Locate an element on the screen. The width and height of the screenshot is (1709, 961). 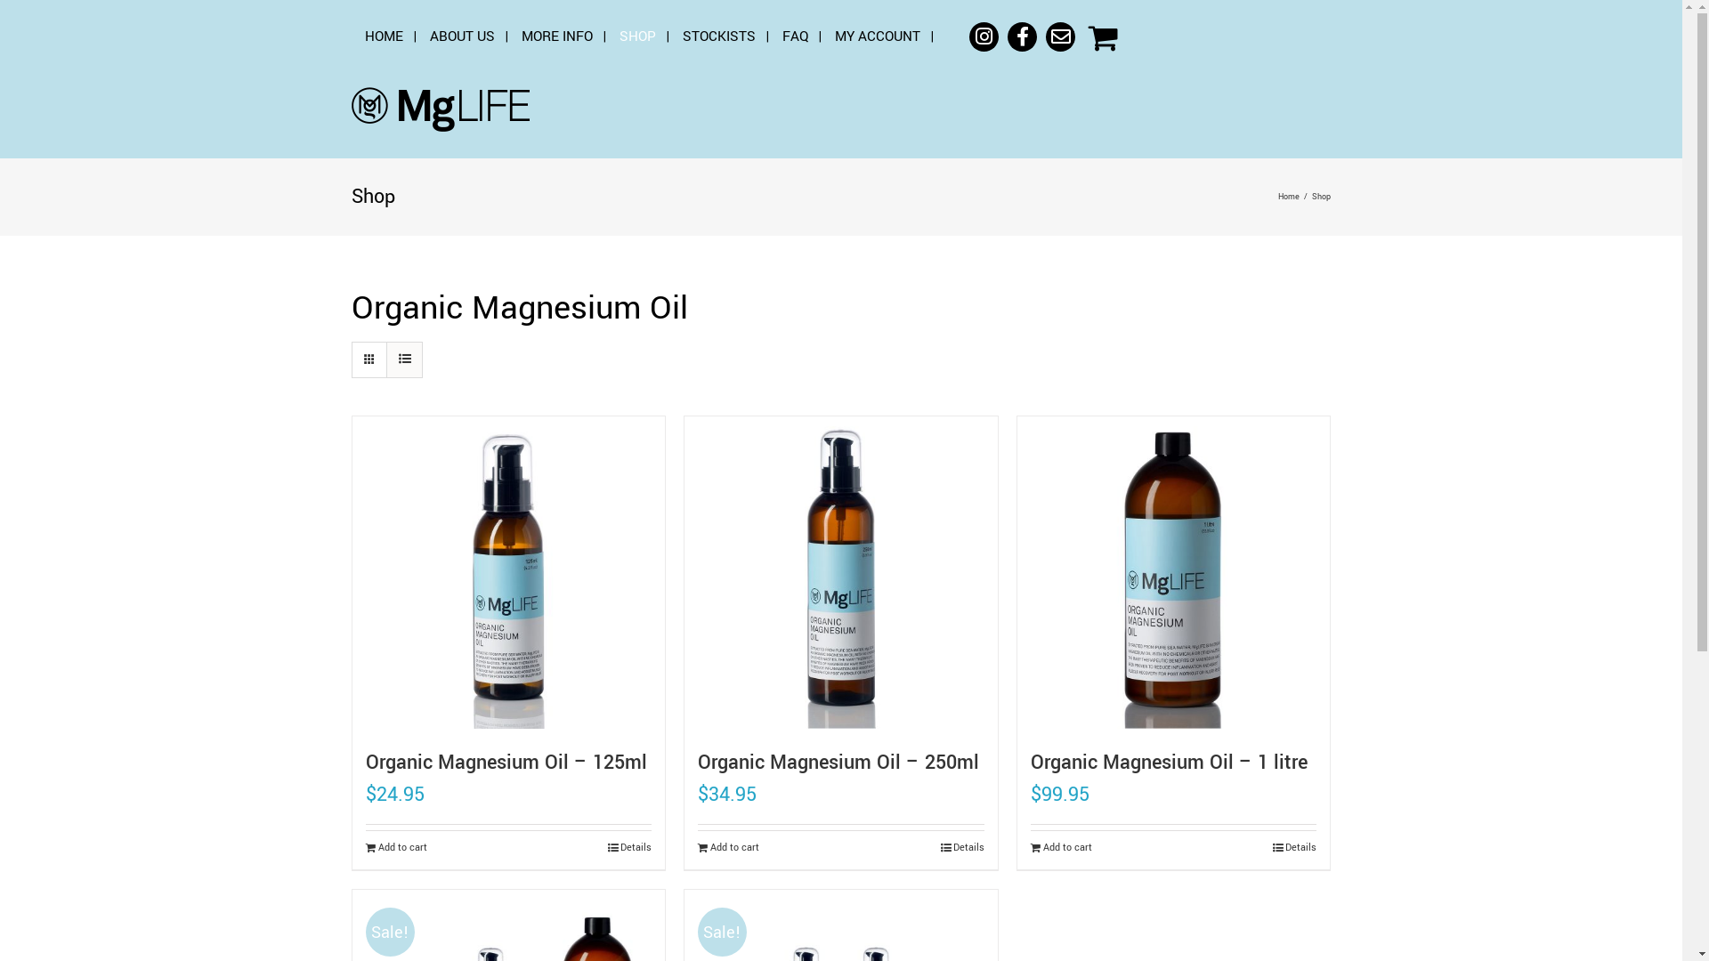
Details is located at coordinates (630, 848).